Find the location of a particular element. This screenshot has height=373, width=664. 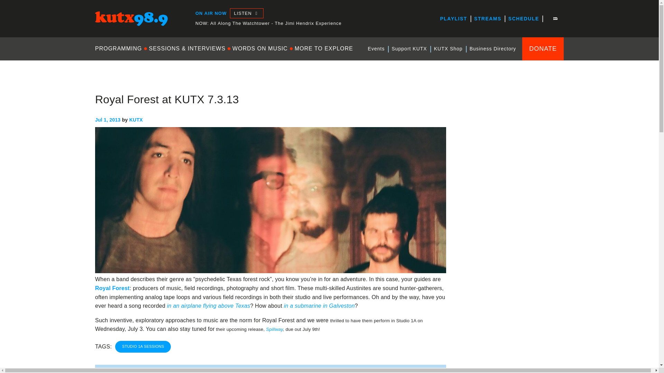

LISTEN is located at coordinates (246, 13).